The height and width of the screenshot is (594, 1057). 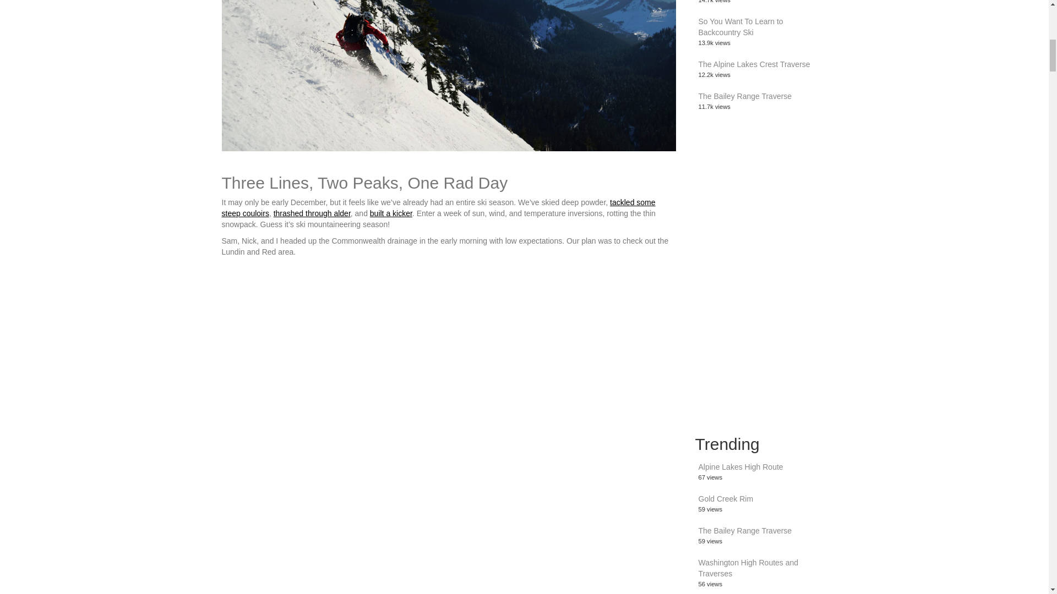 What do you see at coordinates (725, 498) in the screenshot?
I see `Gold Creek Rim` at bounding box center [725, 498].